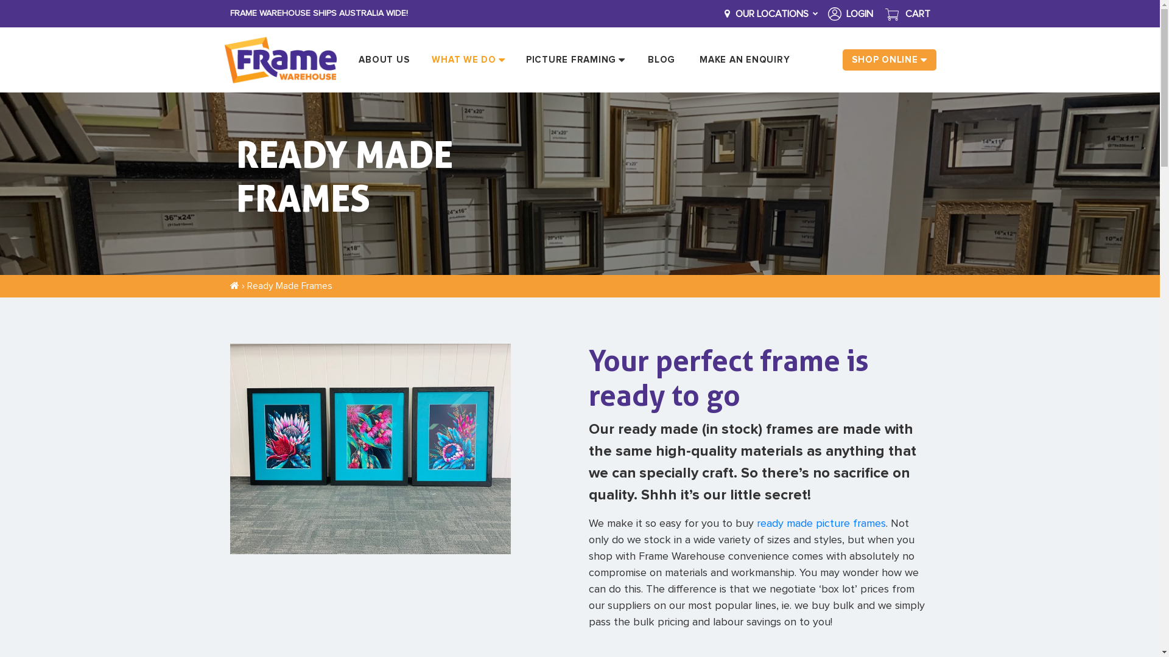  What do you see at coordinates (745, 60) in the screenshot?
I see `MAKE AN ENQUIRY` at bounding box center [745, 60].